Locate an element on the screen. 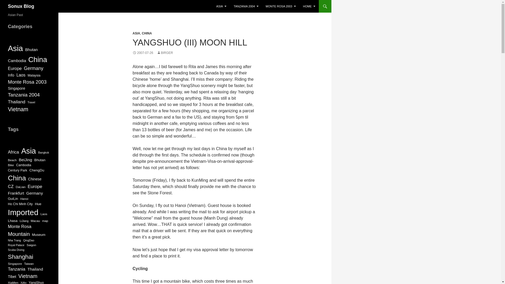 This screenshot has width=505, height=284. ASIA is located at coordinates (136, 33).